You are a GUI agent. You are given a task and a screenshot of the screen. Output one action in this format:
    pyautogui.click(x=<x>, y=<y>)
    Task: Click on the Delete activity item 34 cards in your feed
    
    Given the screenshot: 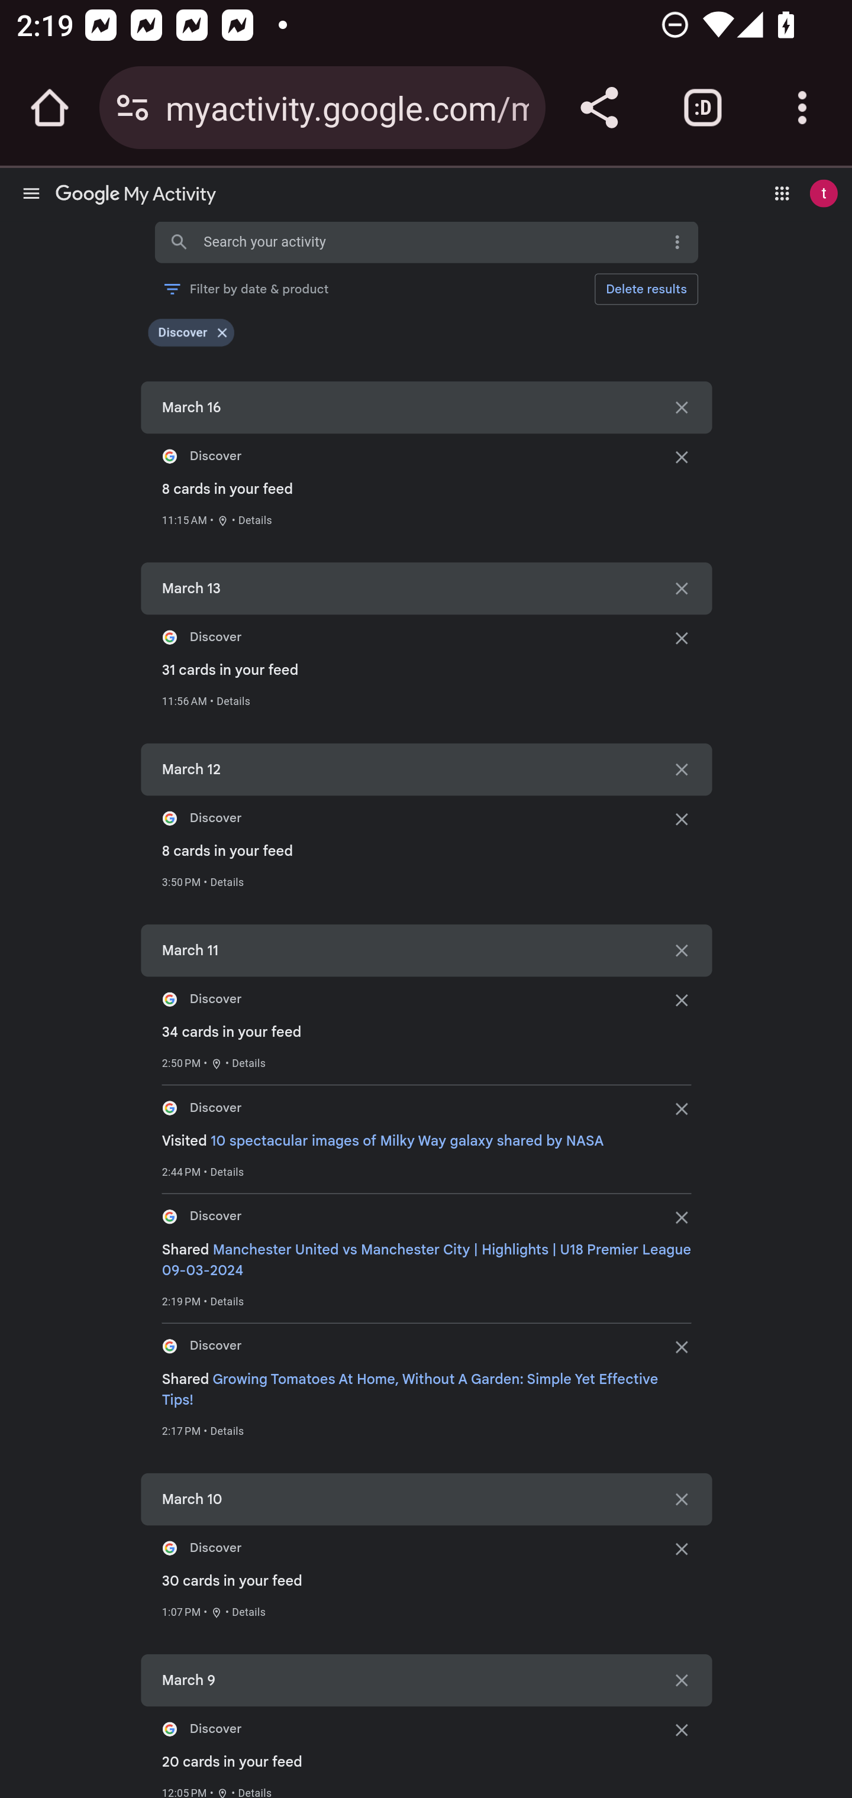 What is the action you would take?
    pyautogui.click(x=681, y=1000)
    